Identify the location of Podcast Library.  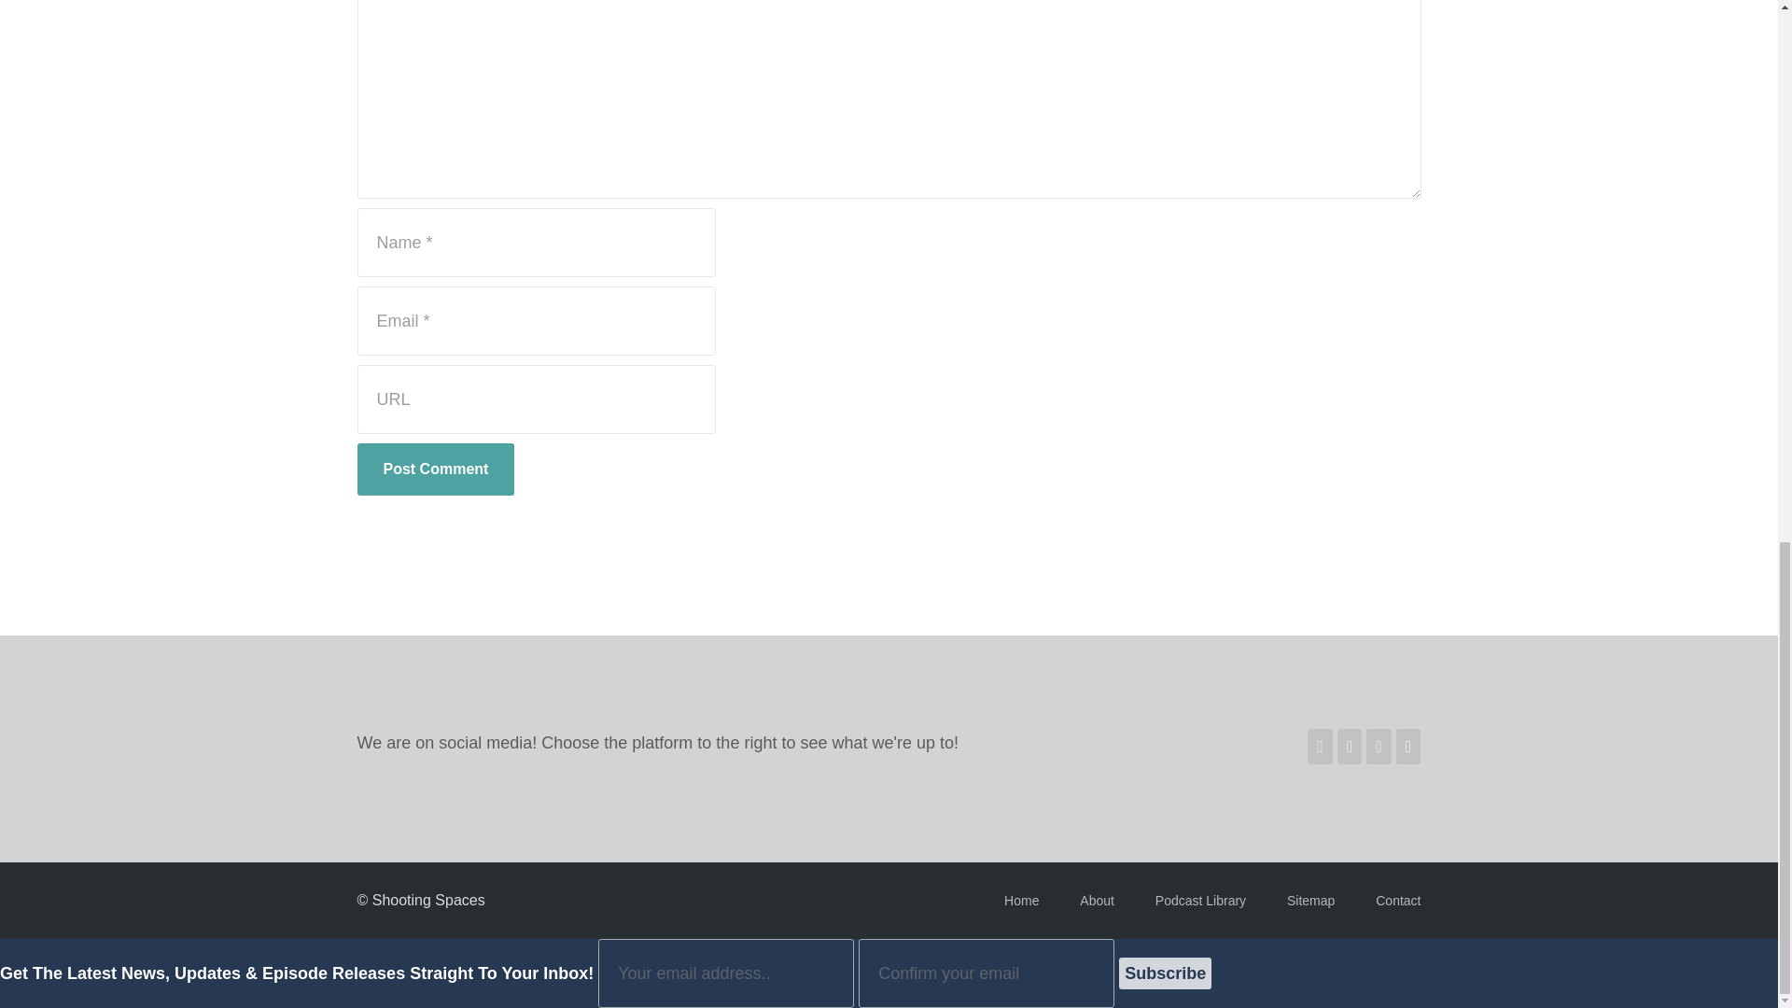
(1200, 900).